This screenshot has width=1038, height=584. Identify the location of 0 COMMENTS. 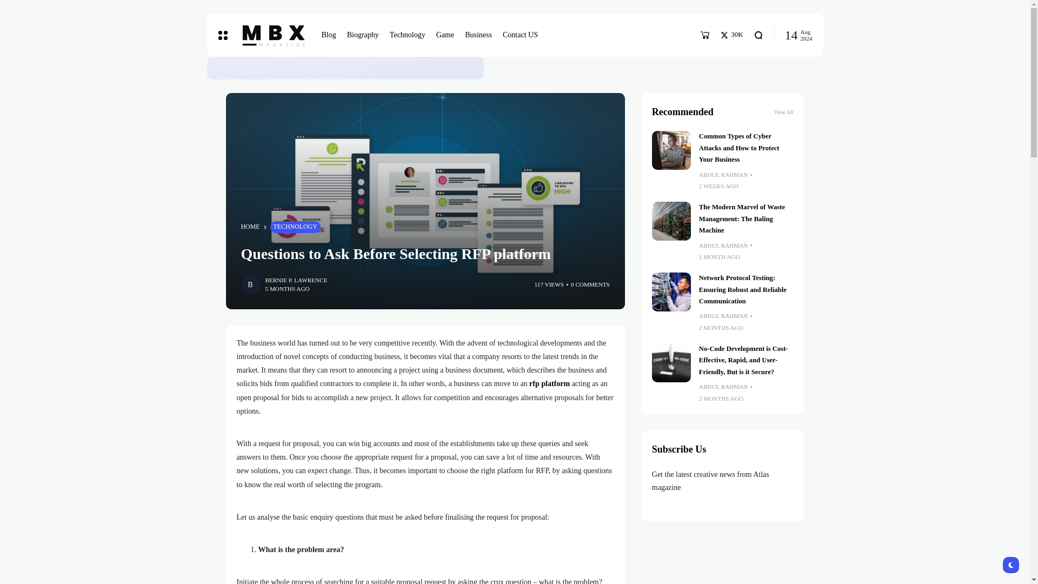
(590, 284).